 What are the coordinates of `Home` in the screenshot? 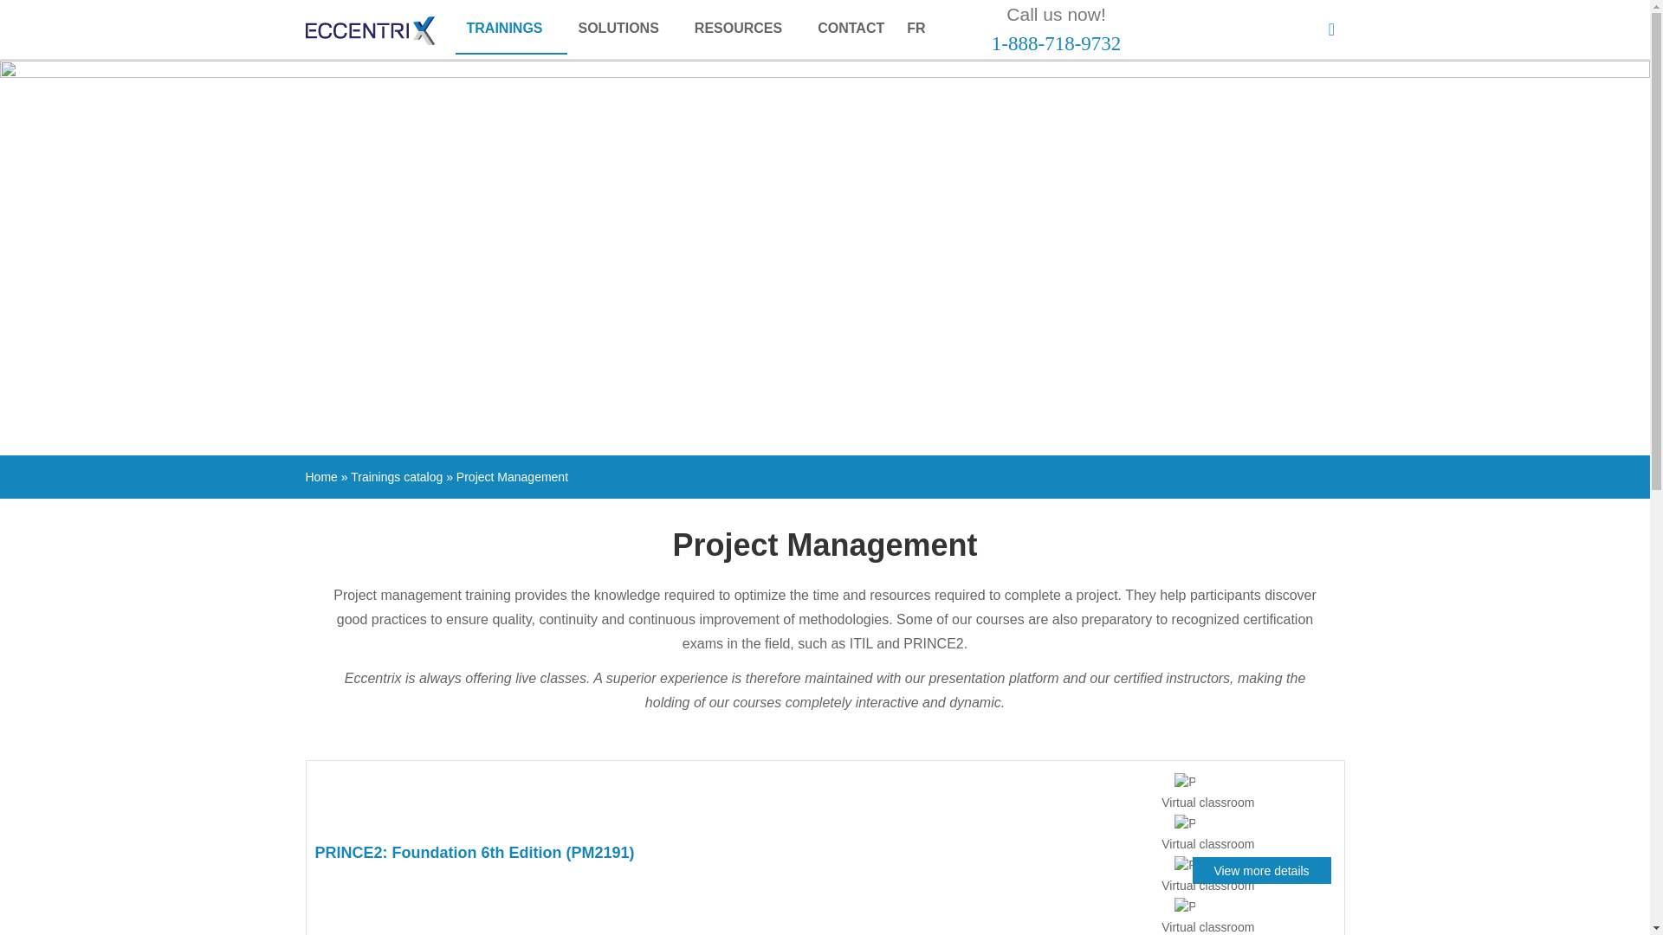 It's located at (320, 477).